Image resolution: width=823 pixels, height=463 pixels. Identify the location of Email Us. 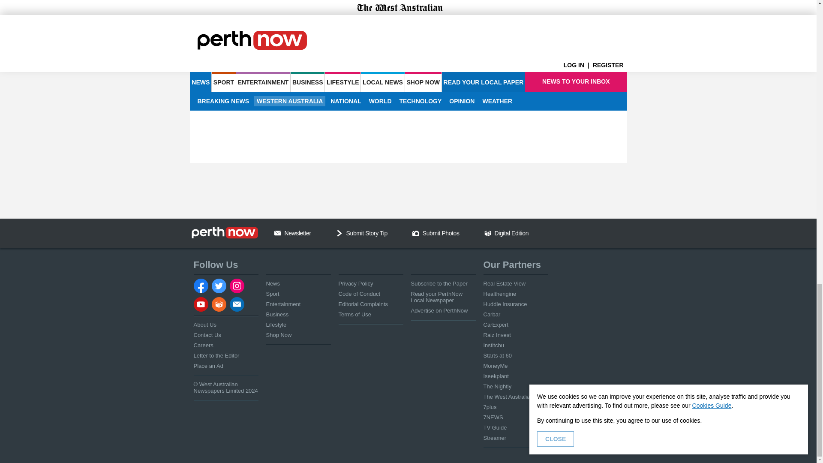
(278, 233).